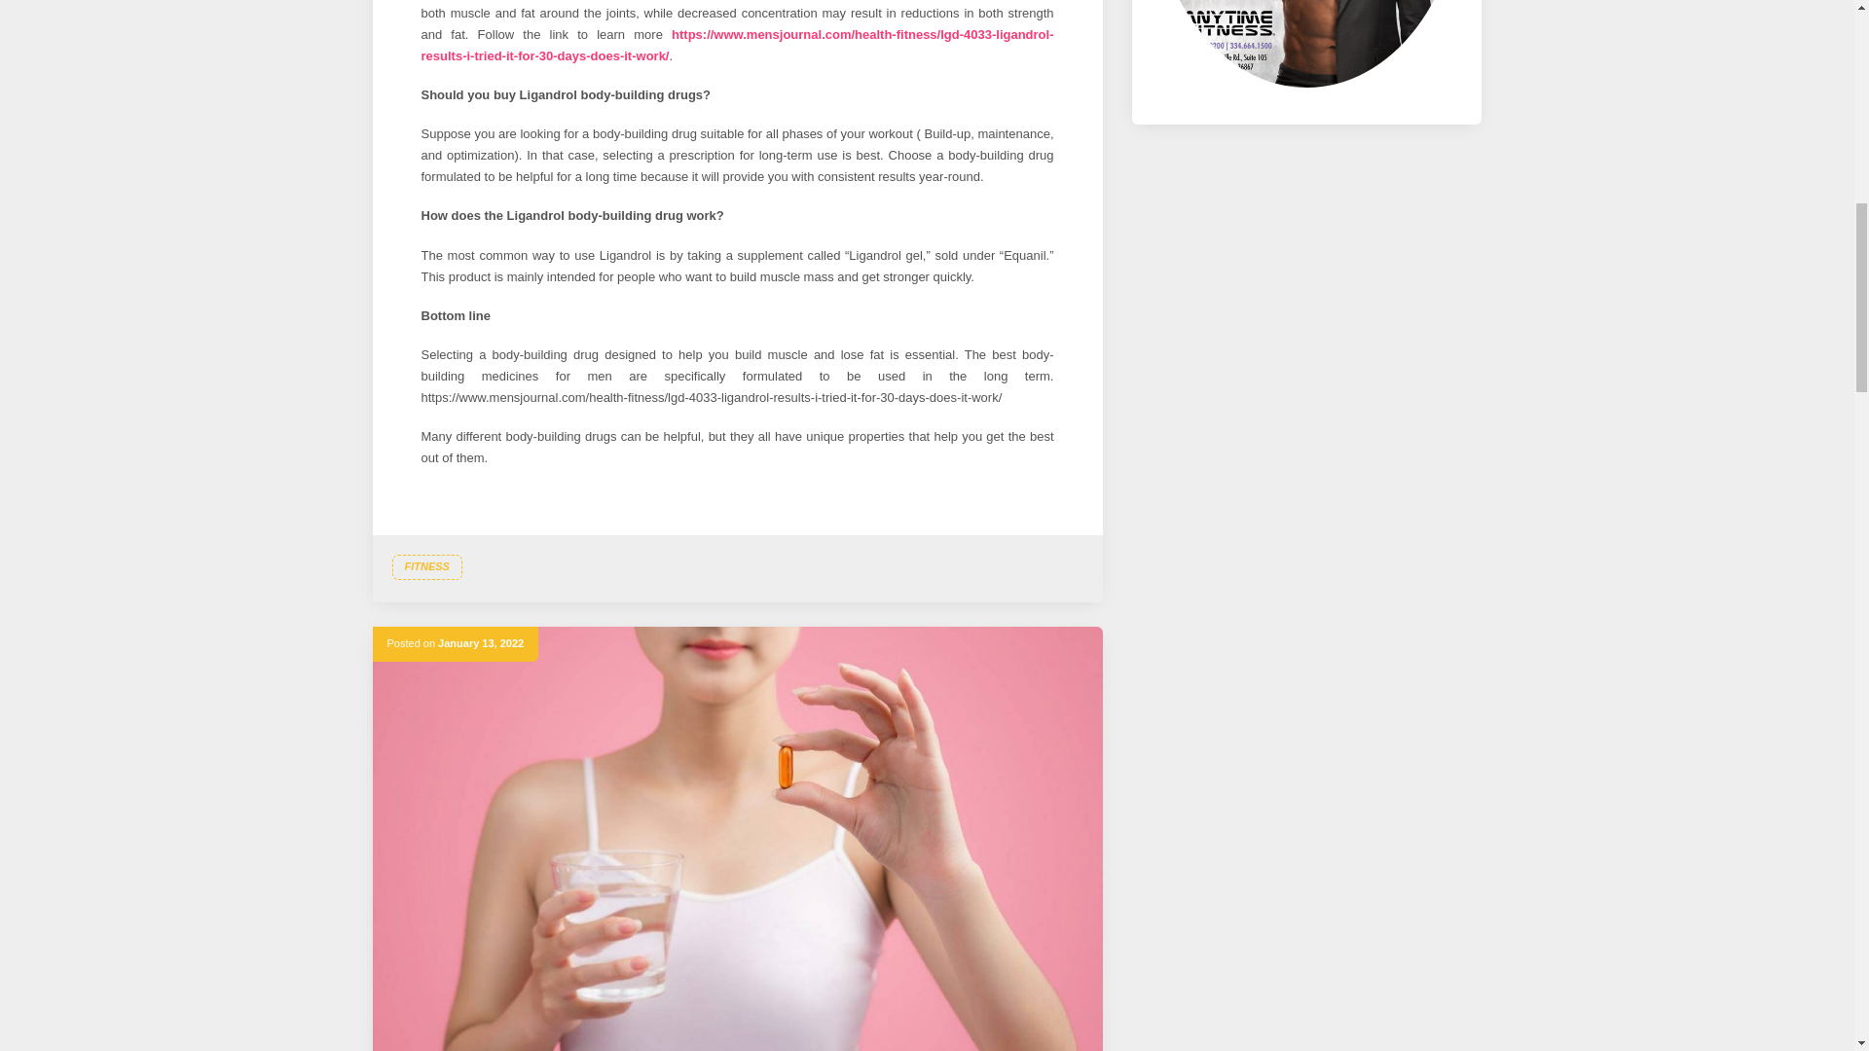  What do you see at coordinates (426, 567) in the screenshot?
I see `FITNESS` at bounding box center [426, 567].